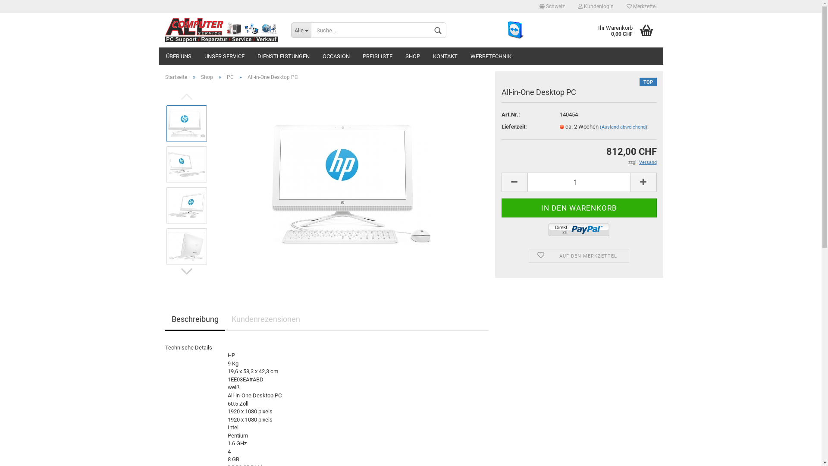  Describe the element at coordinates (284, 56) in the screenshot. I see `DIENSTLEISTUNGEN` at that location.